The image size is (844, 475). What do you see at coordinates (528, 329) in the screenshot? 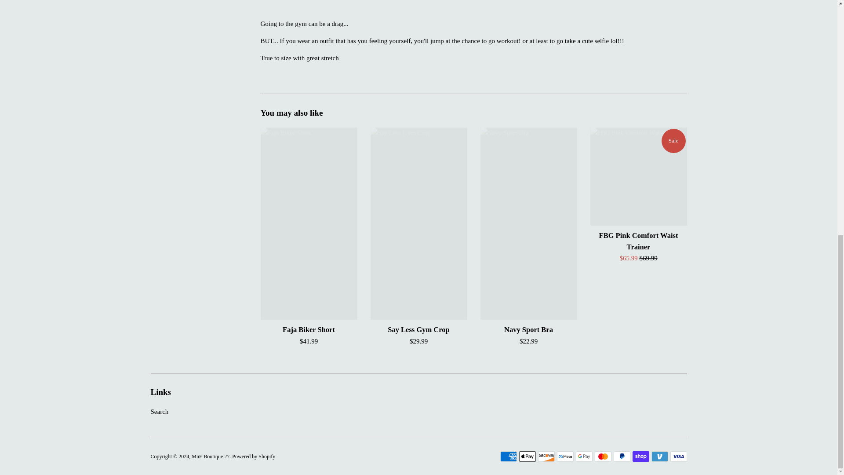
I see `Navy Sport Bra` at bounding box center [528, 329].